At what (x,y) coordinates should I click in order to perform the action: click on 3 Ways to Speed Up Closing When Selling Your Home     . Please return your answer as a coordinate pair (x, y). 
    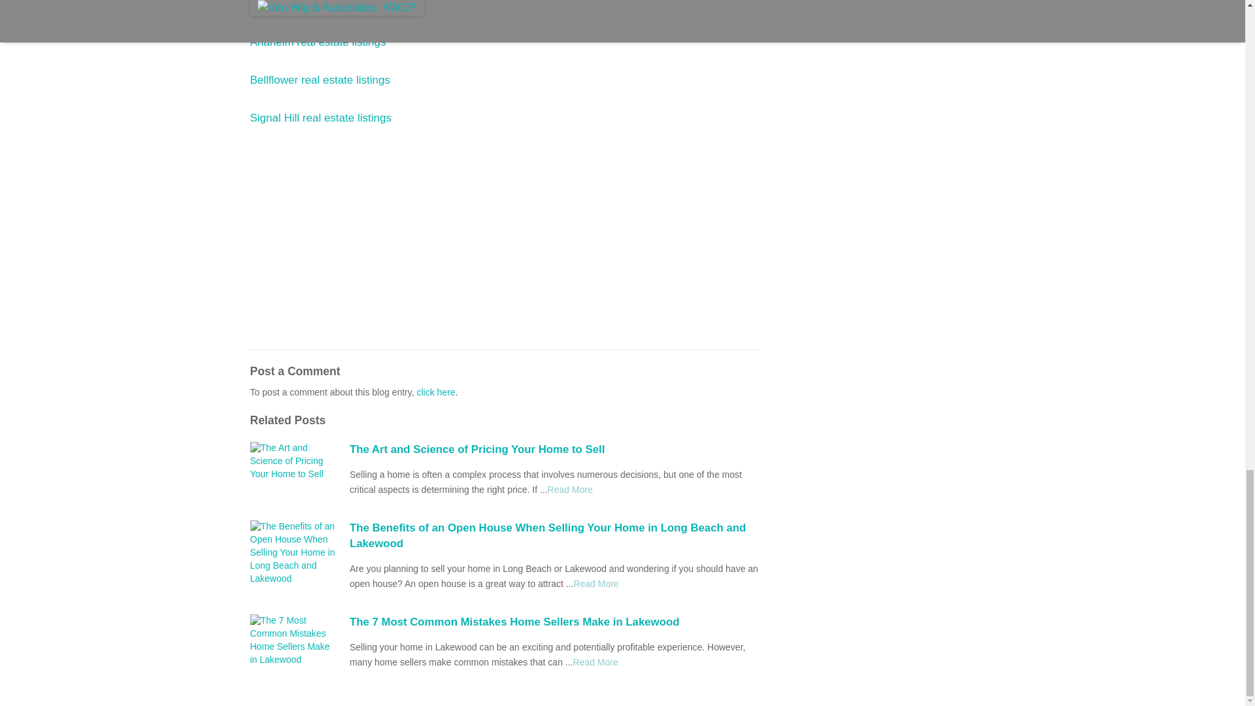
    Looking at the image, I should click on (595, 662).